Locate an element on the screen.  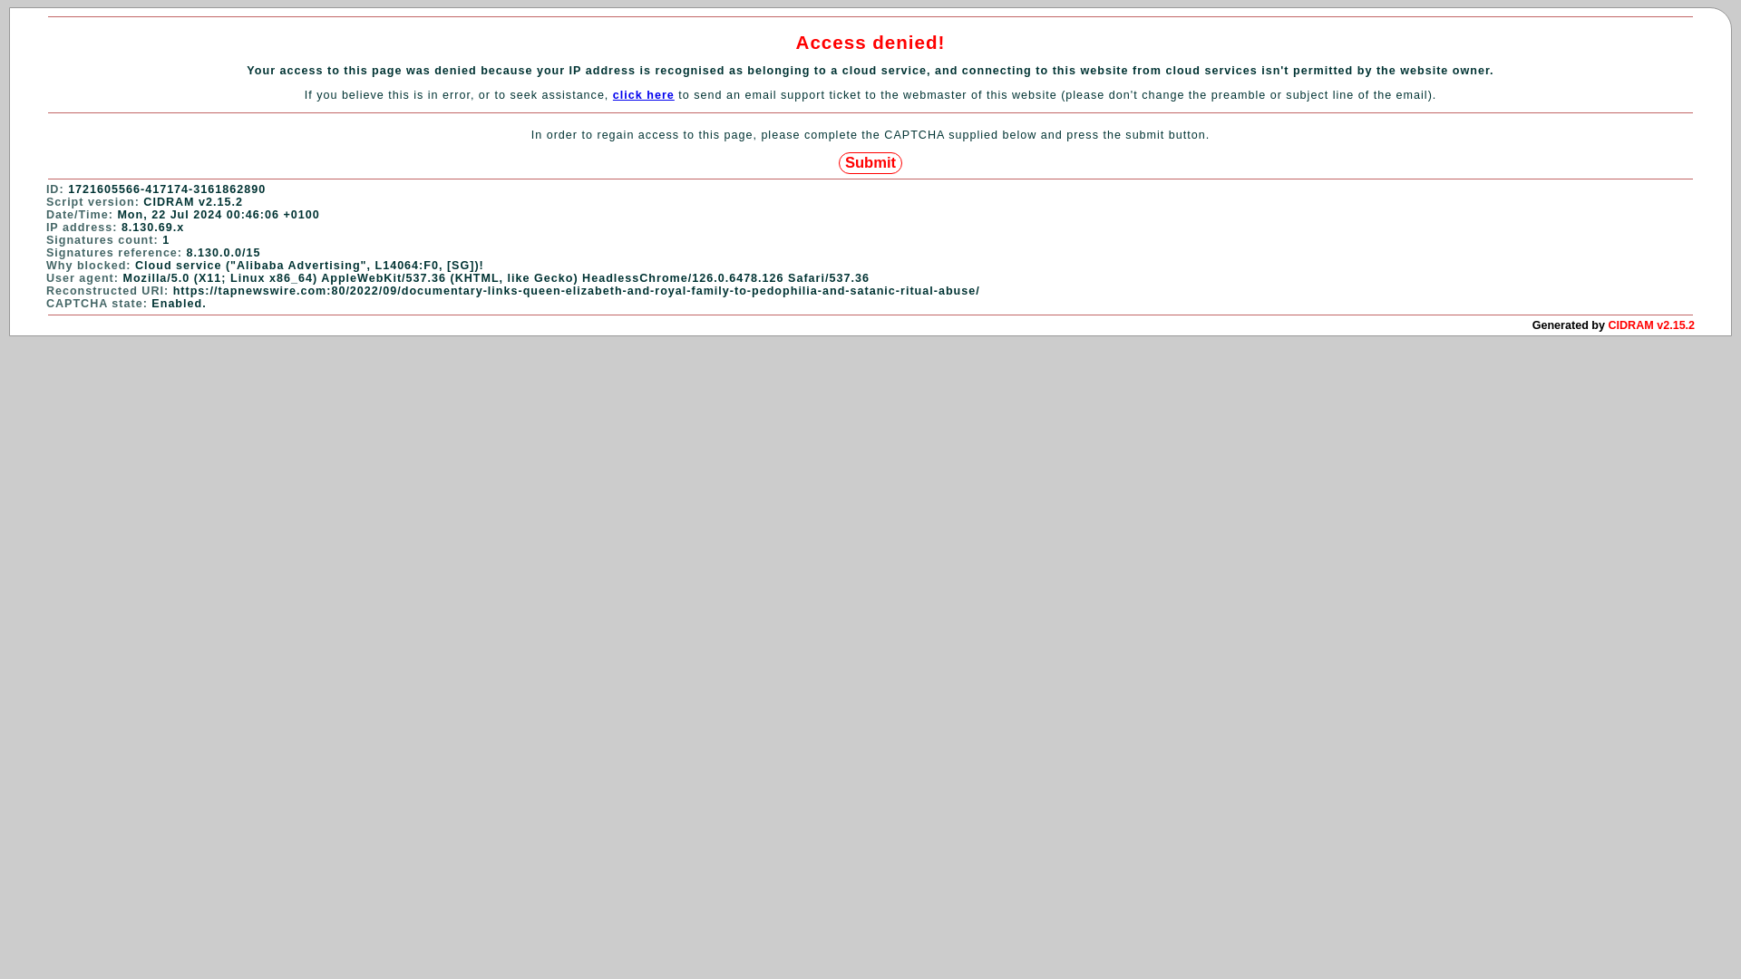
Submit is located at coordinates (870, 163).